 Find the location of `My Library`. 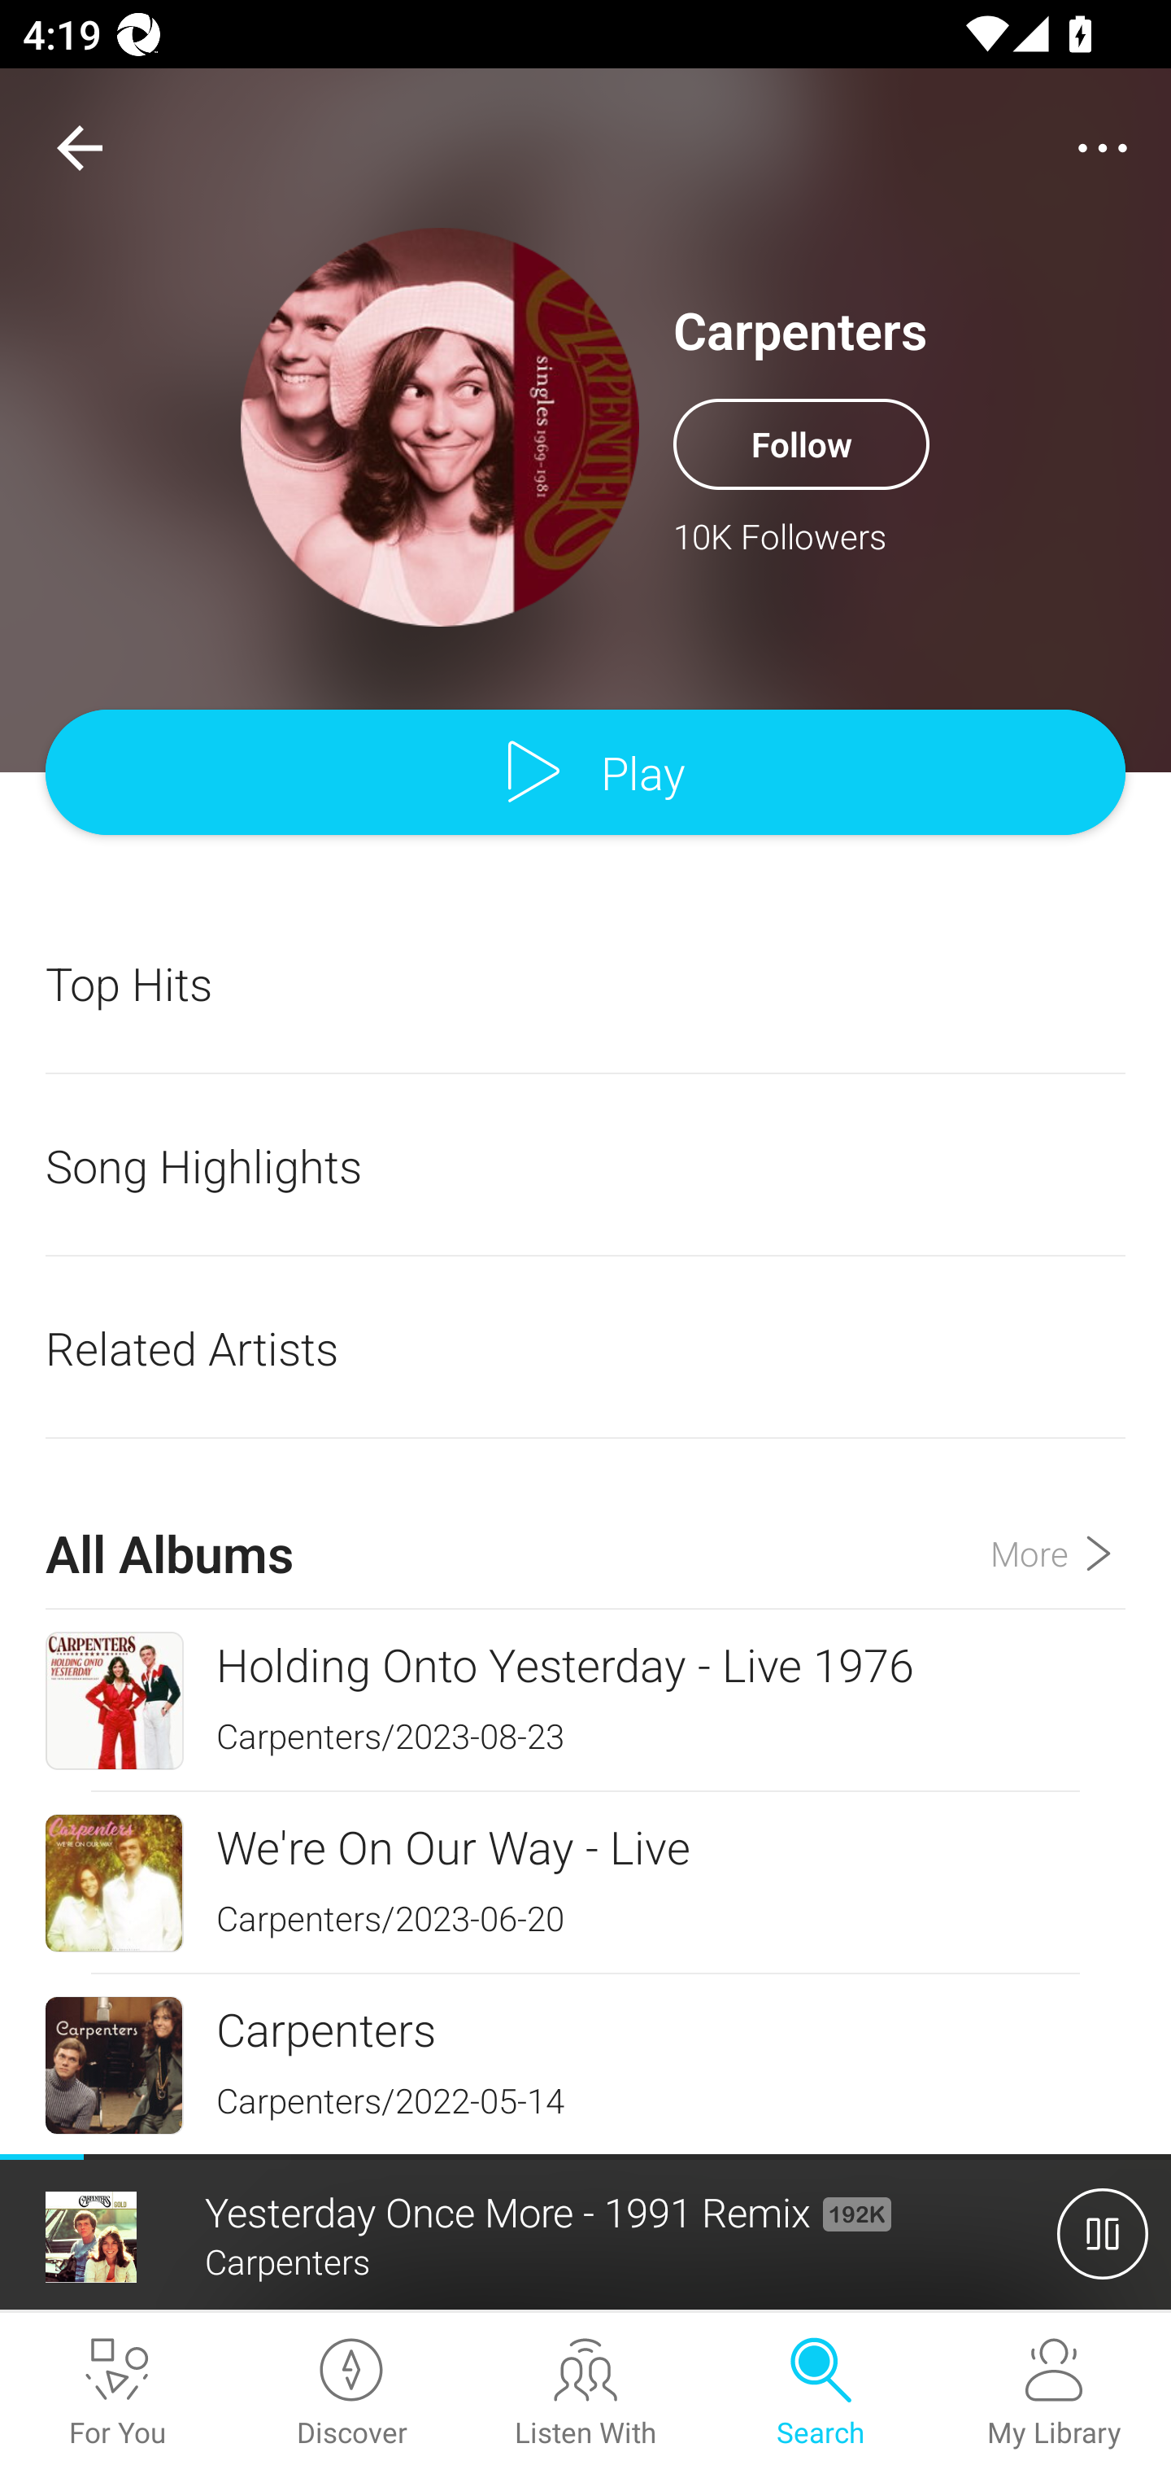

My Library is located at coordinates (1054, 2393).